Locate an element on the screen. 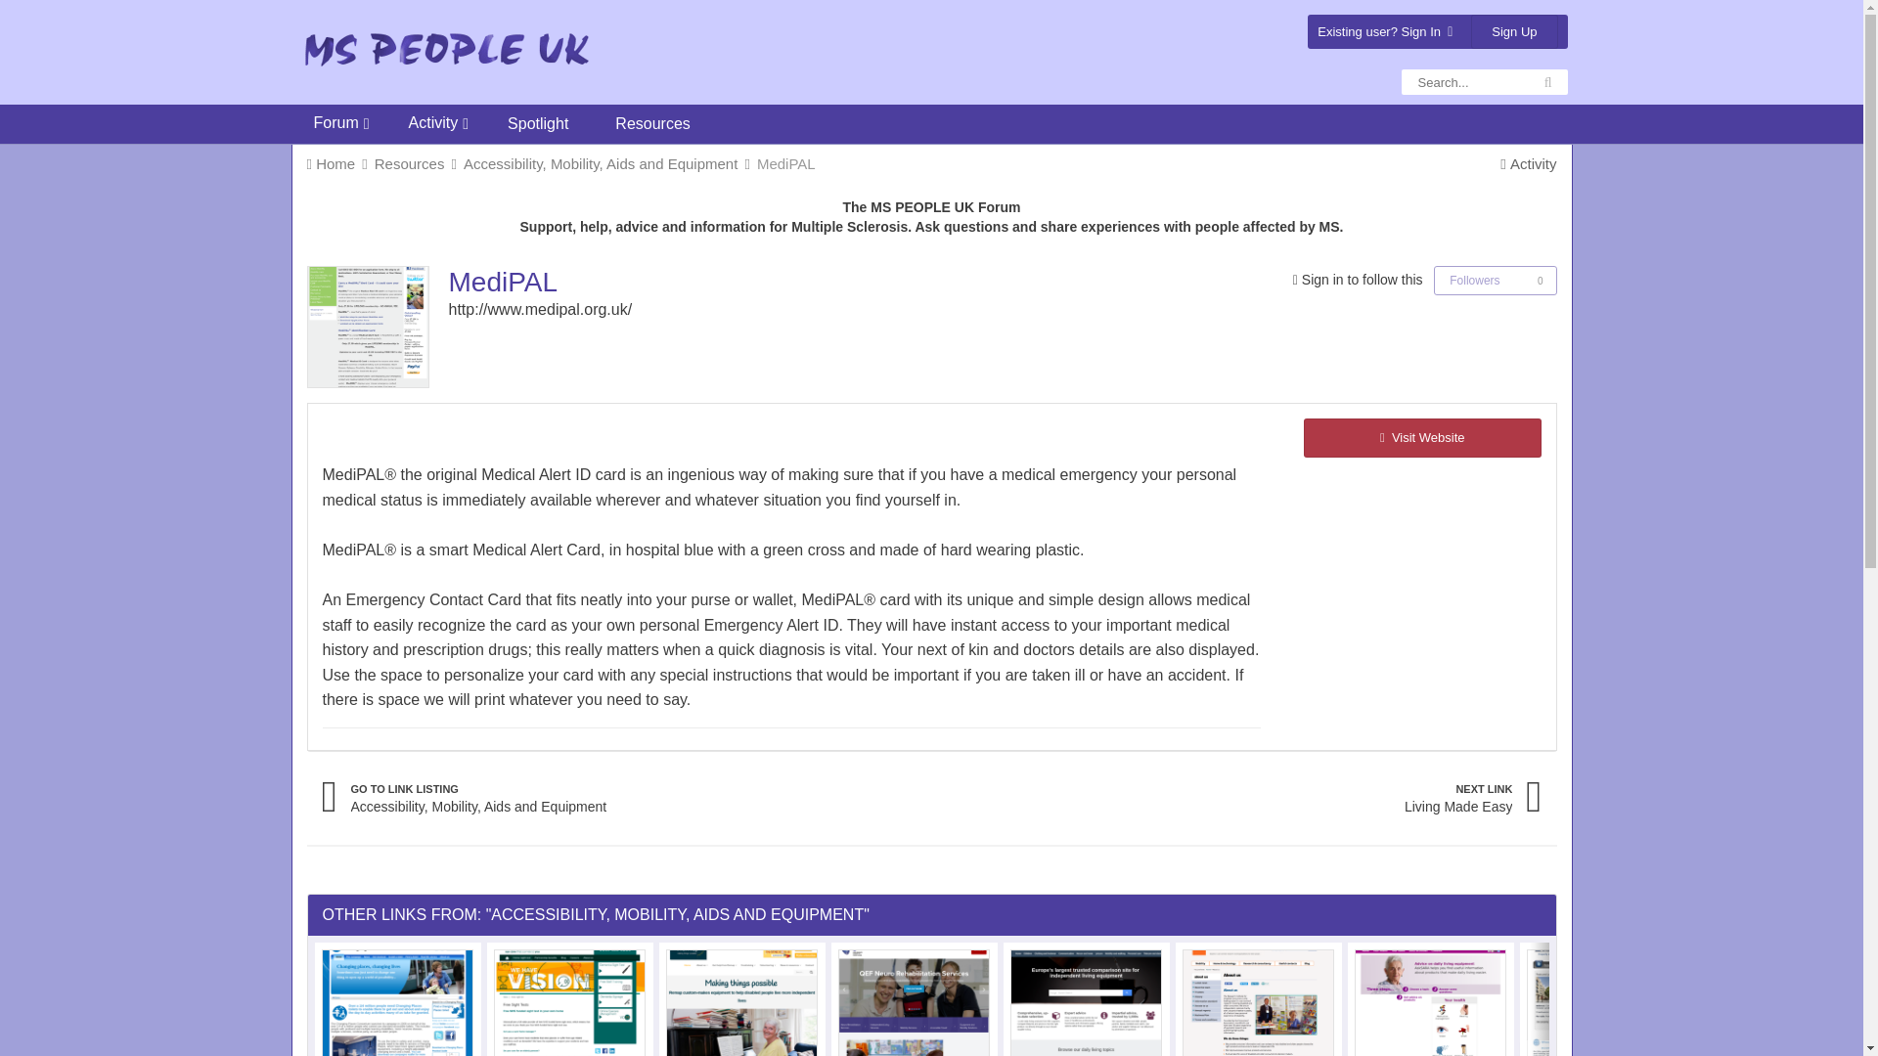 Image resolution: width=1878 pixels, height=1056 pixels. Home is located at coordinates (338, 163).